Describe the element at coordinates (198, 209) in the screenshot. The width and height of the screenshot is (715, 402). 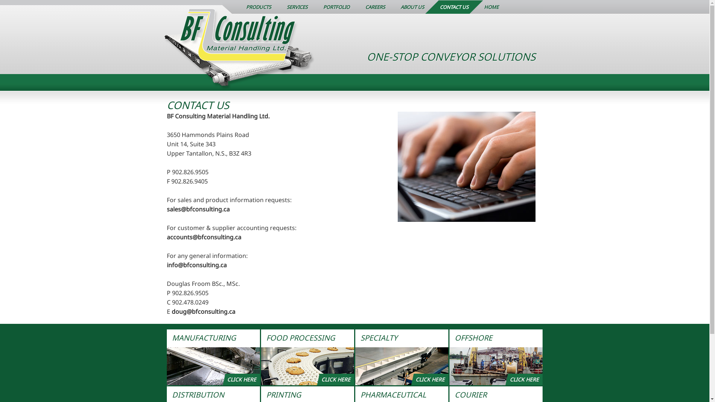
I see `sales@bfconsulting.ca` at that location.